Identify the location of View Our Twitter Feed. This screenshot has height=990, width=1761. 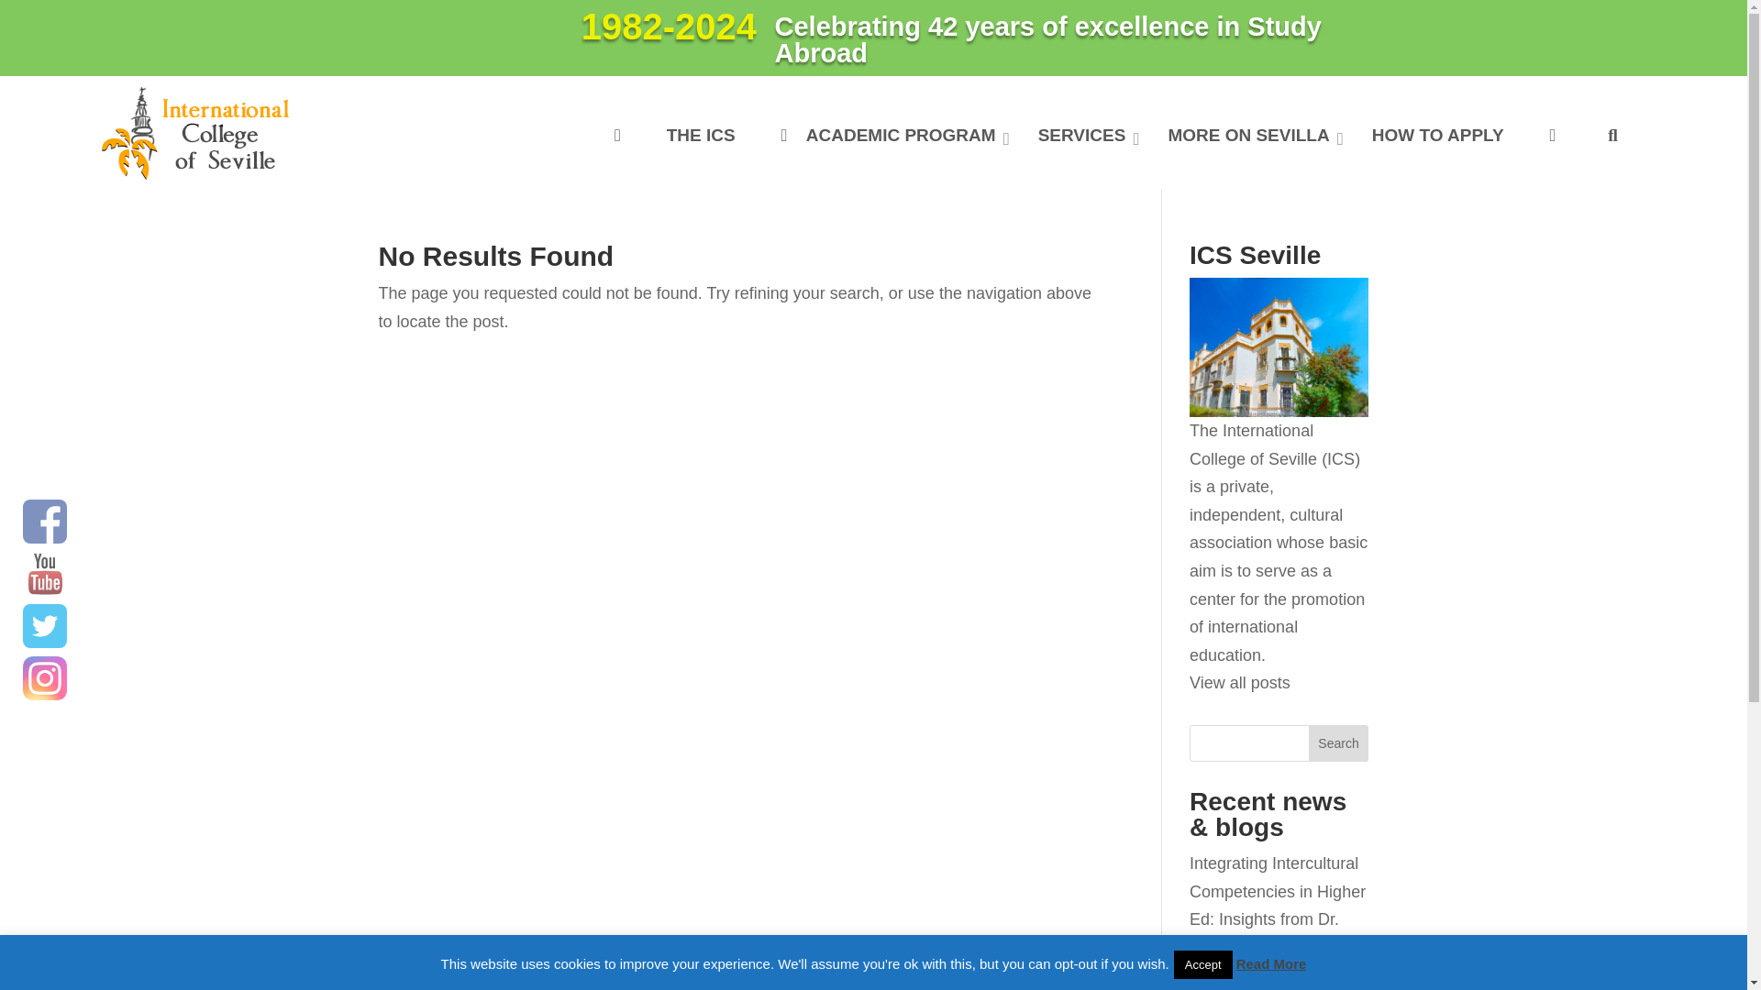
(44, 625).